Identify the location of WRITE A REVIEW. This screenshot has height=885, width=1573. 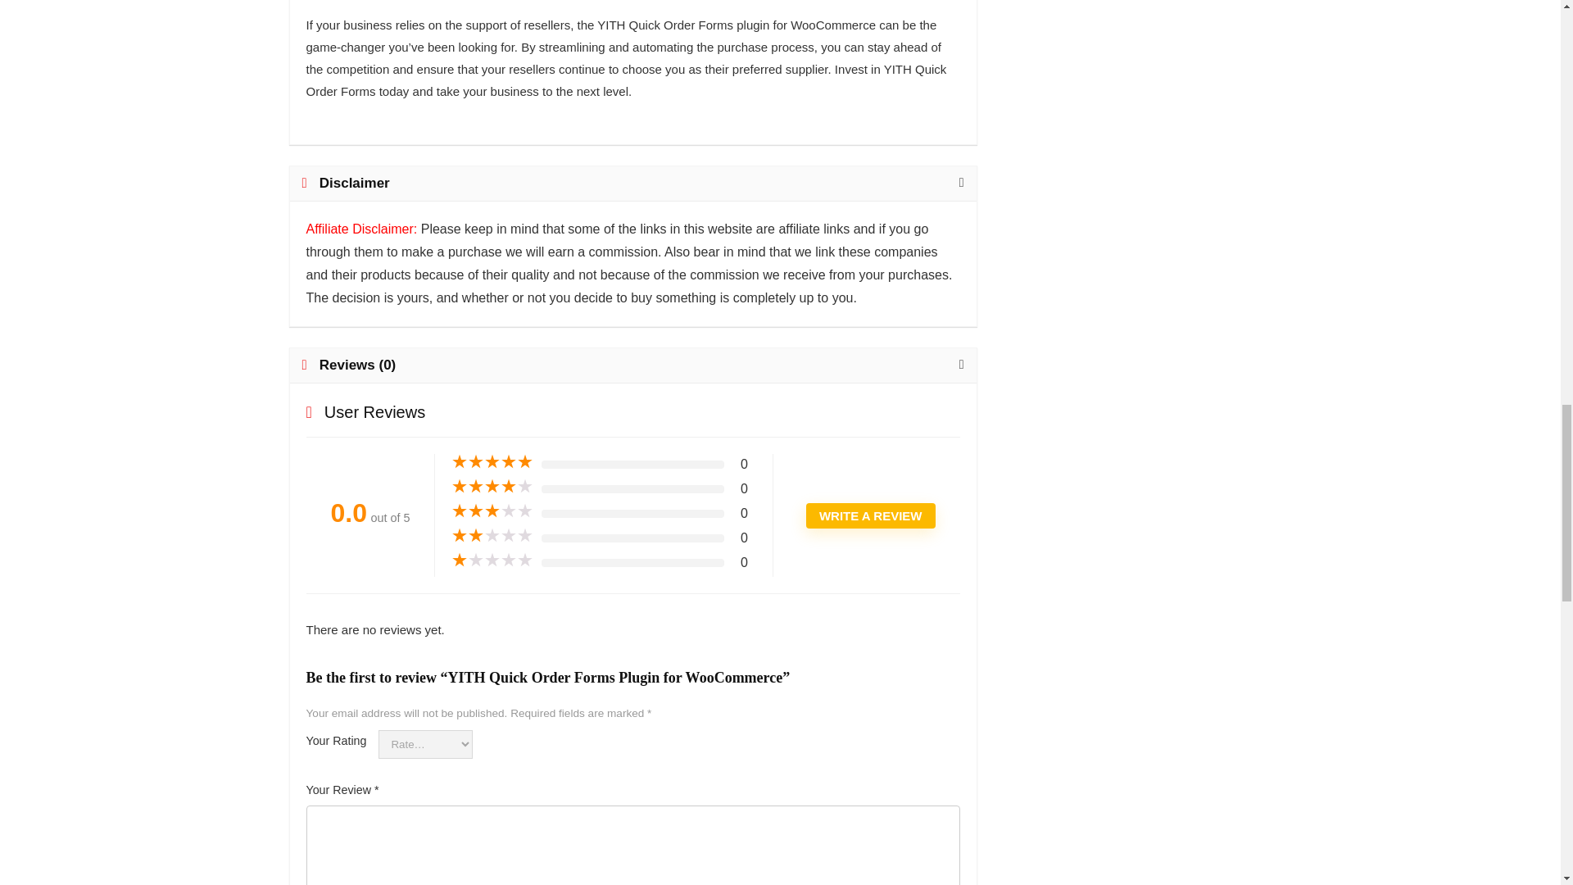
(870, 515).